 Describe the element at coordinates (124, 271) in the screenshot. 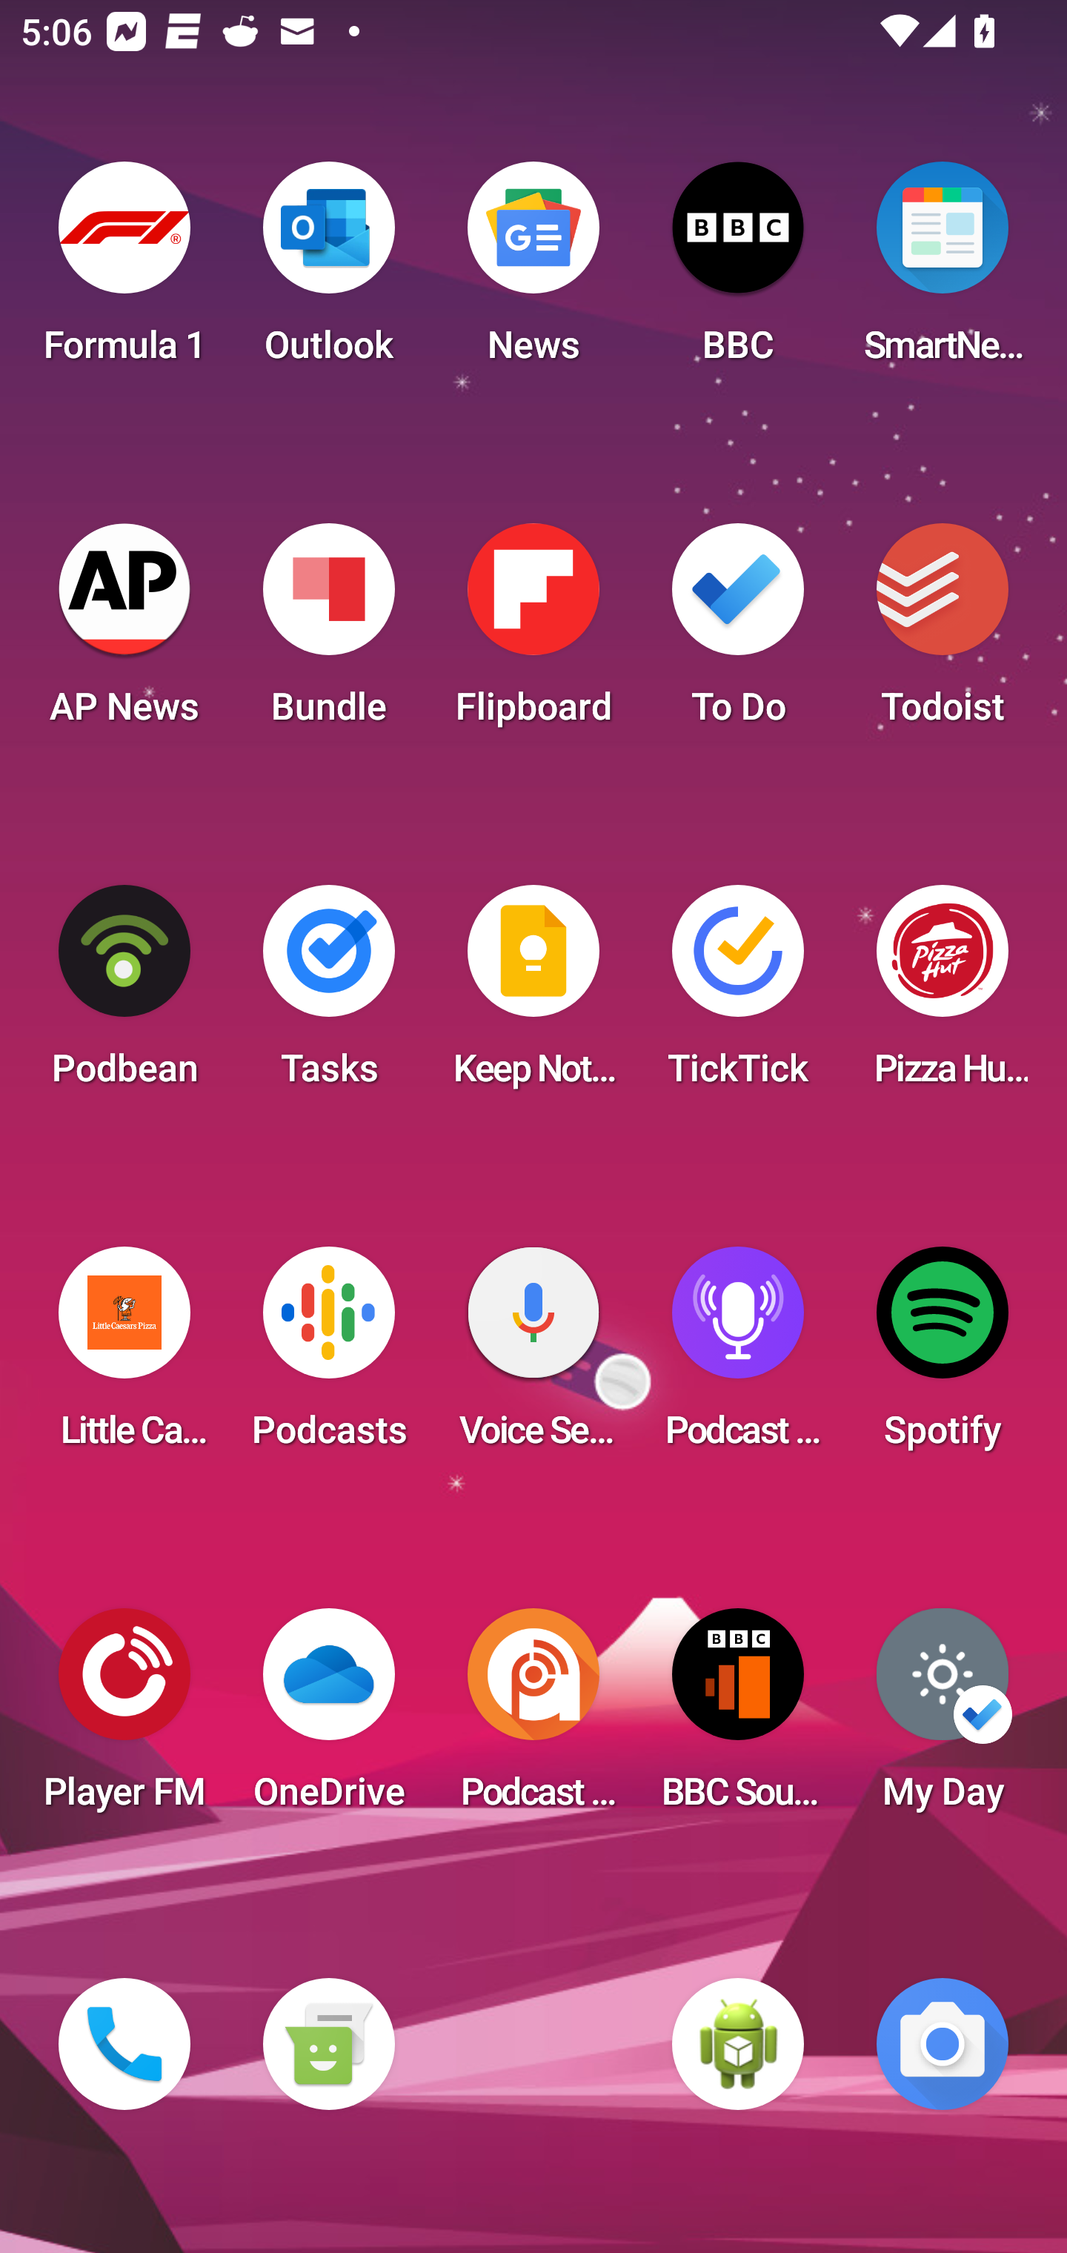

I see `Formula 1` at that location.